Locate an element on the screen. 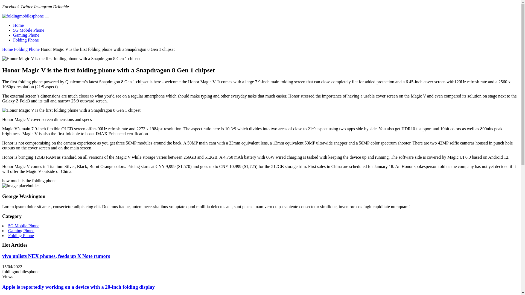 This screenshot has width=525, height=295. foldingmobilesphone is located at coordinates (21, 272).